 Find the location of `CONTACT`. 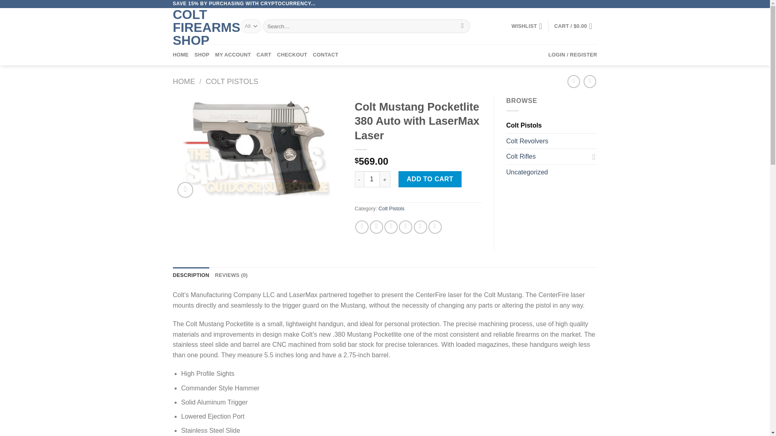

CONTACT is located at coordinates (325, 55).